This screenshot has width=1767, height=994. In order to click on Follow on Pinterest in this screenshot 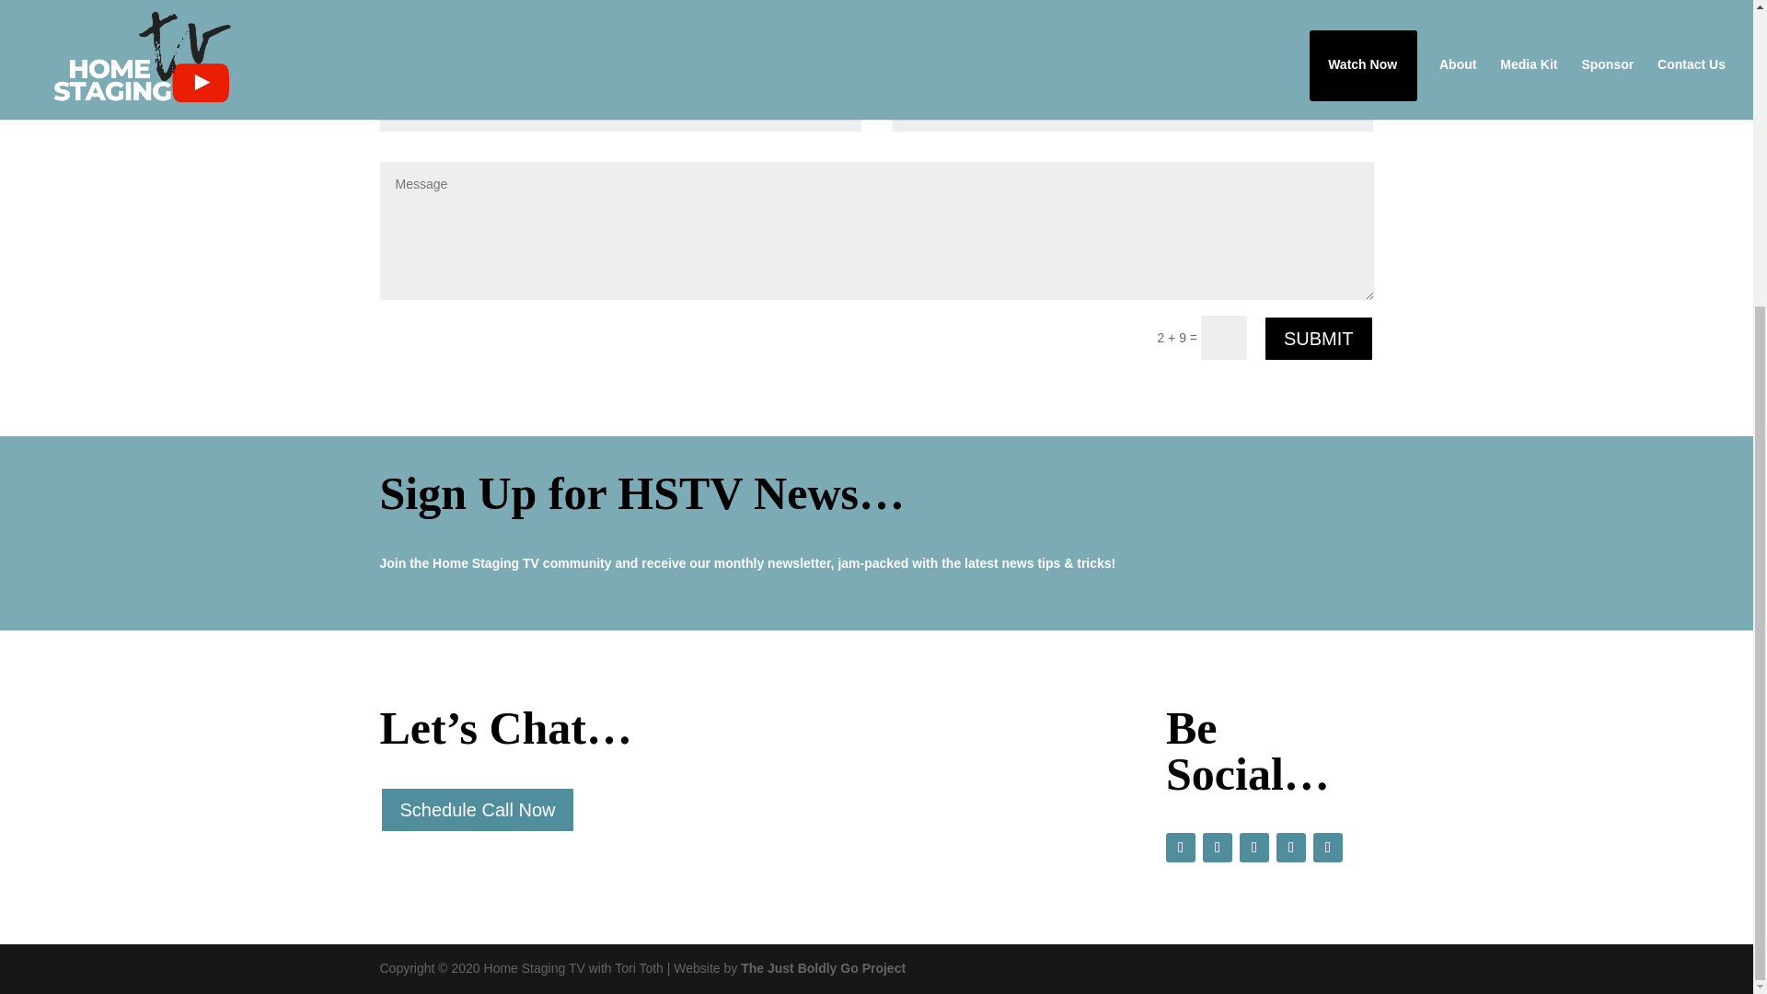, I will do `click(1327, 848)`.